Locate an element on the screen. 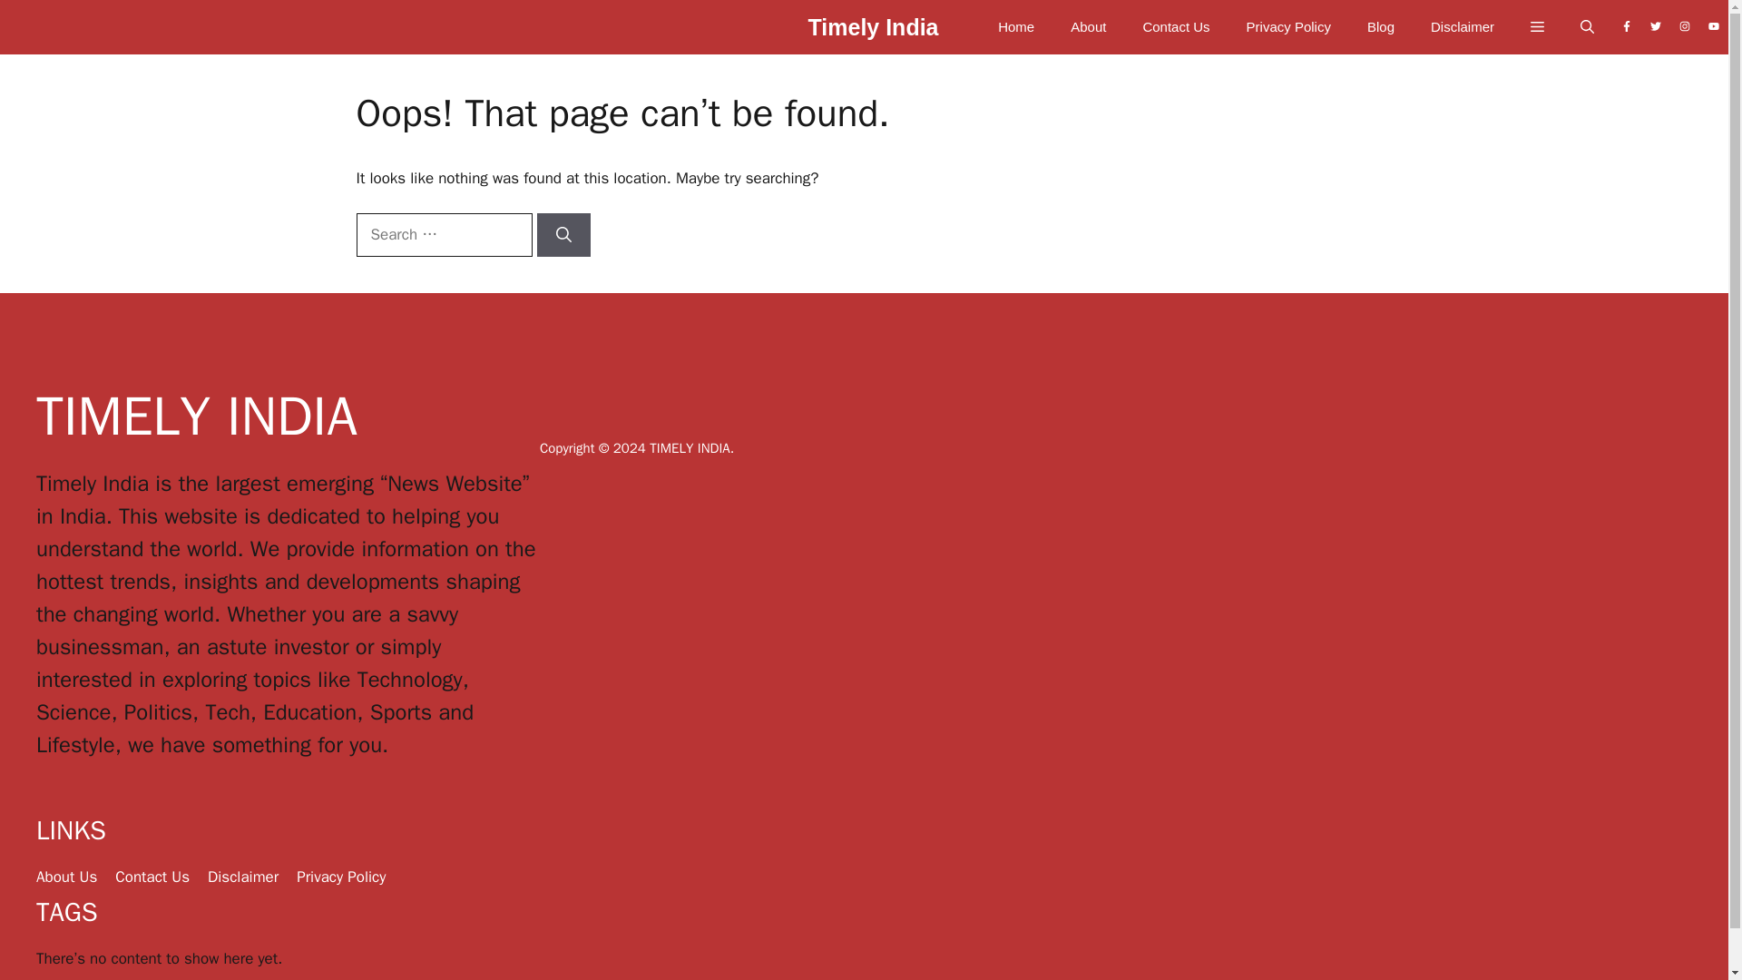 This screenshot has height=980, width=1742. Home is located at coordinates (1015, 27).